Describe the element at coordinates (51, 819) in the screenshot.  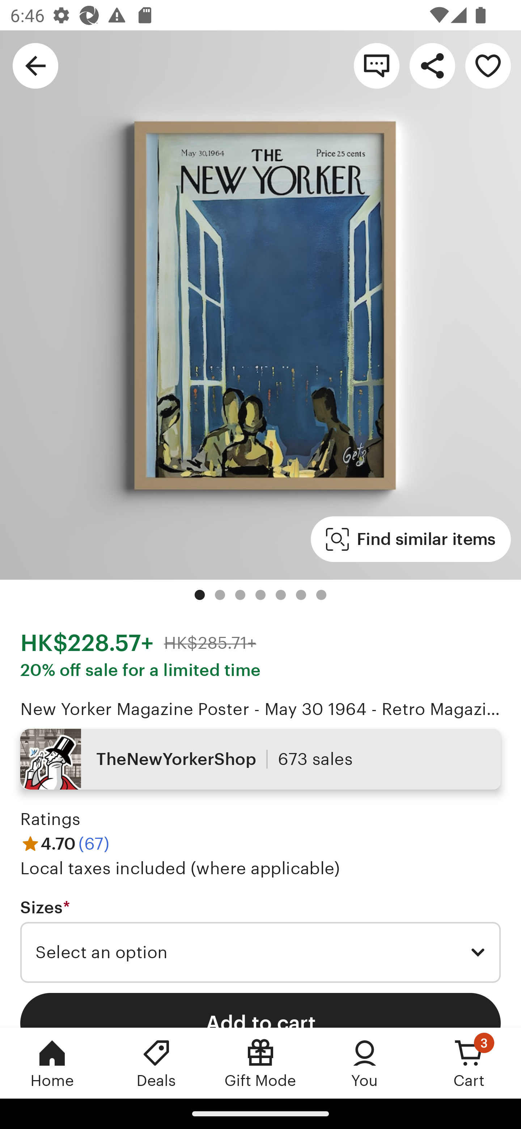
I see `Ratings` at that location.